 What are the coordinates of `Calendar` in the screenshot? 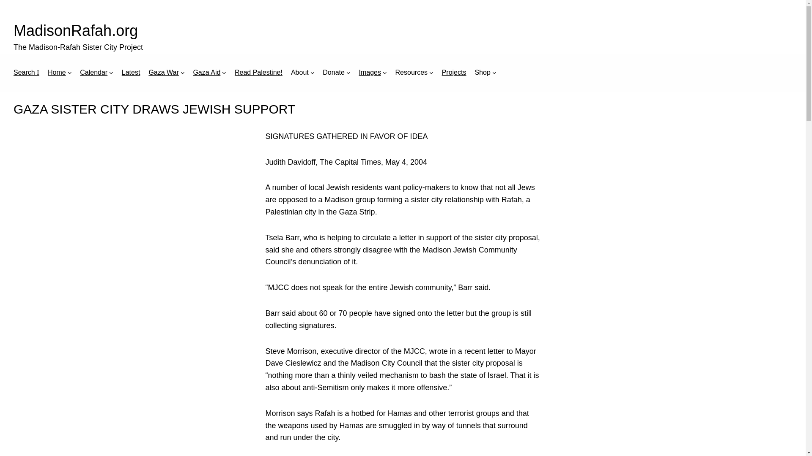 It's located at (93, 72).